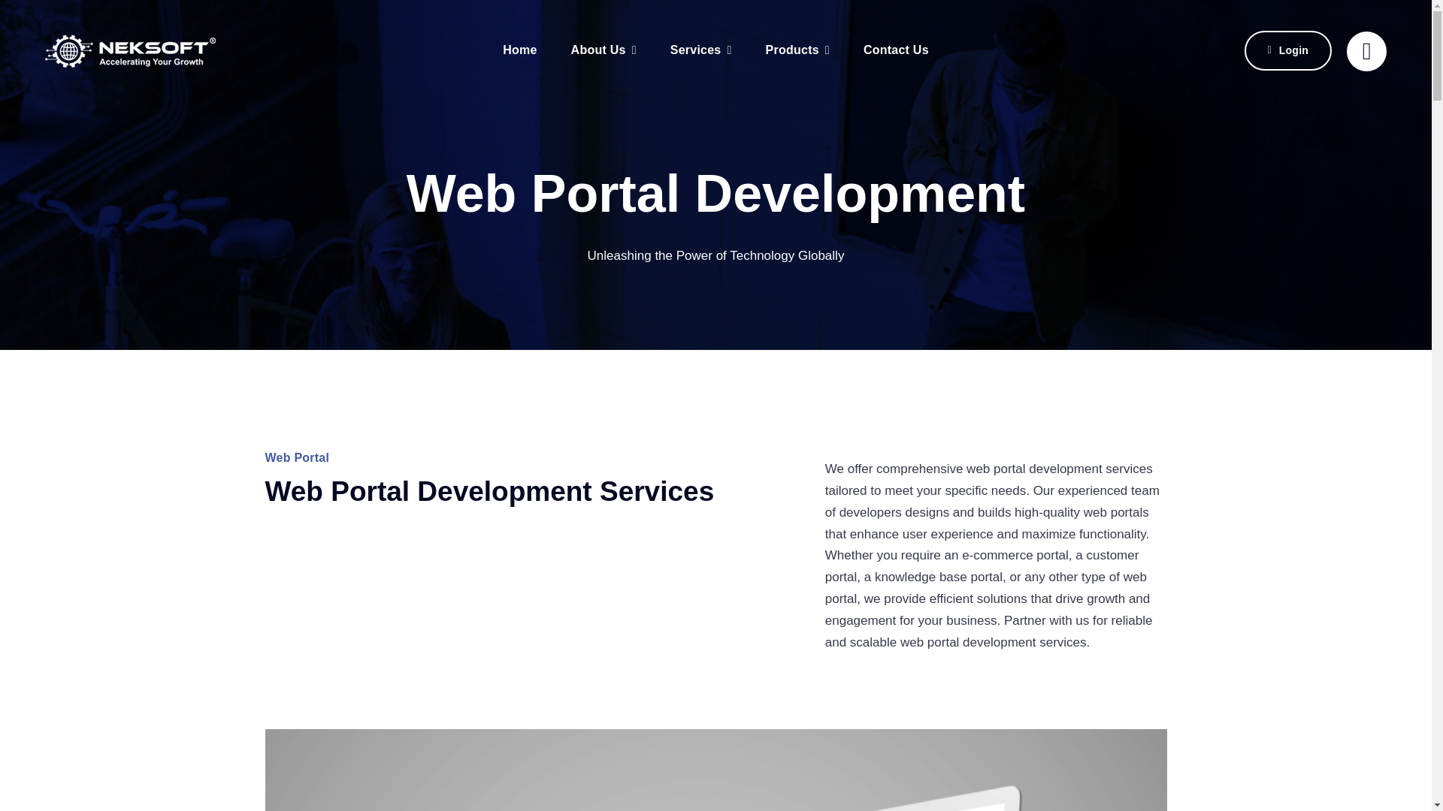 This screenshot has width=1443, height=811. I want to click on Home, so click(519, 50).